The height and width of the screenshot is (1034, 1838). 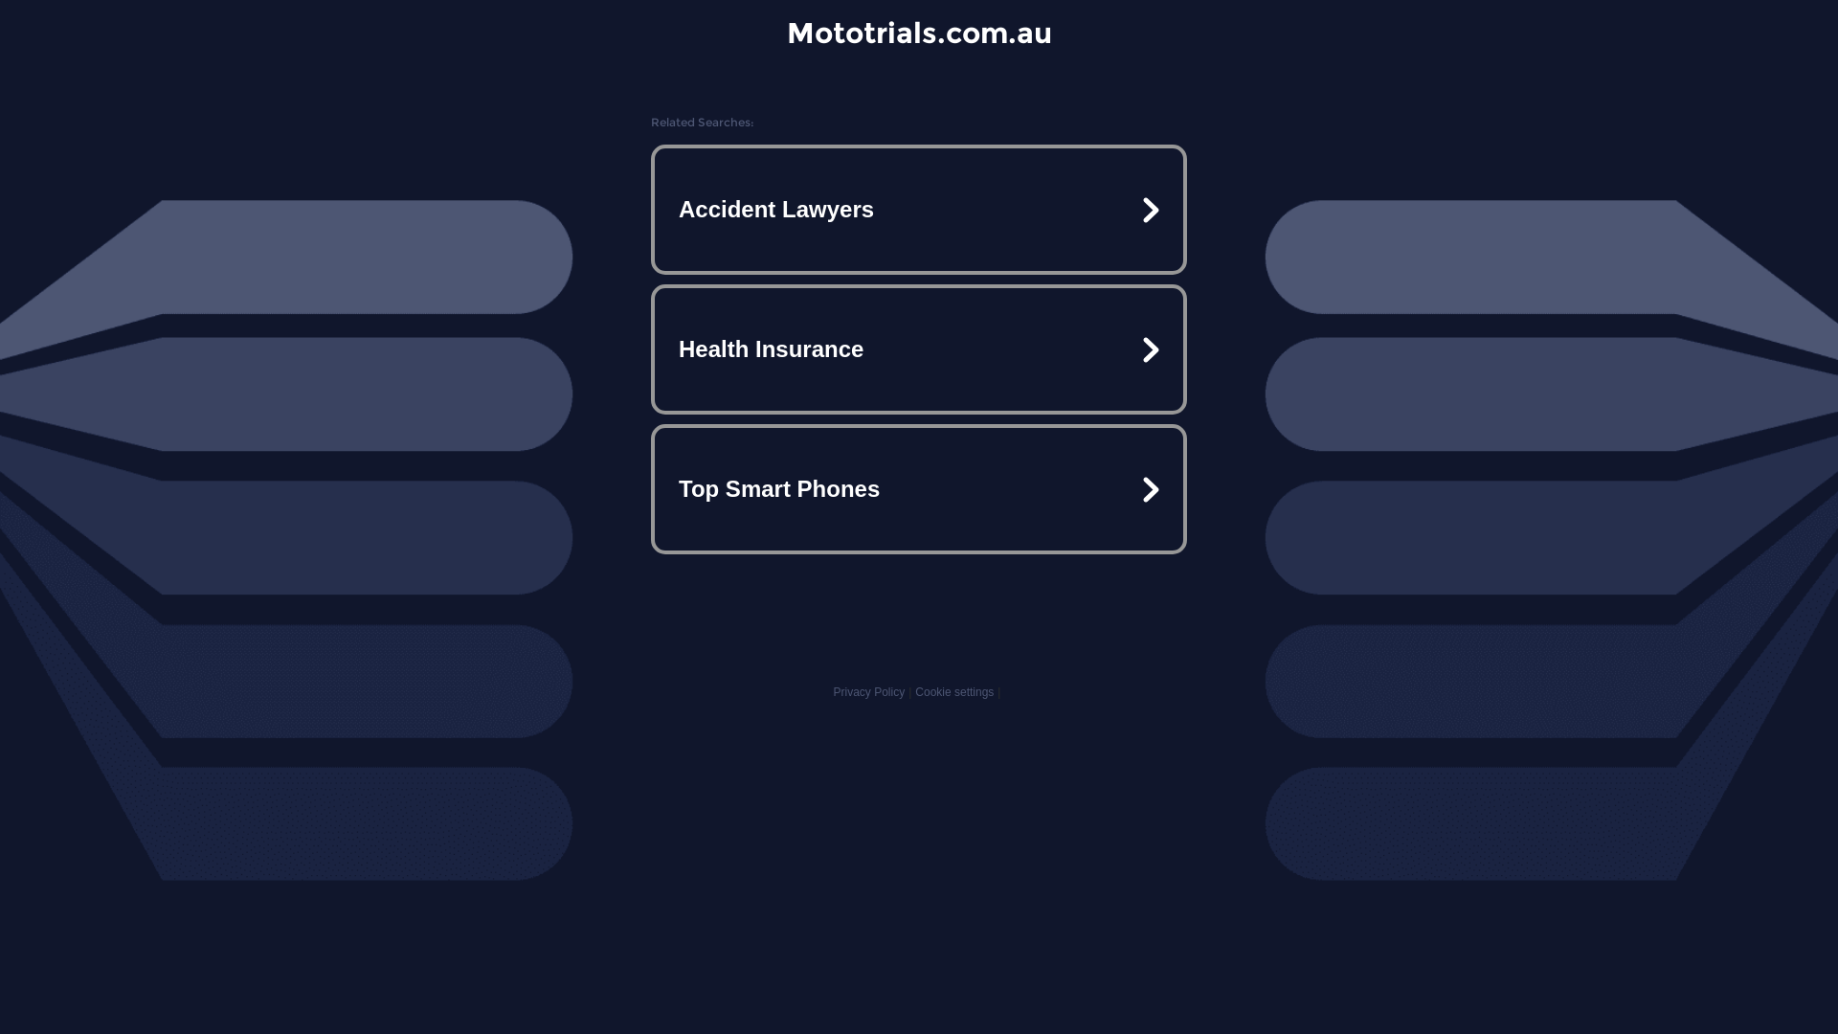 What do you see at coordinates (919, 488) in the screenshot?
I see `Top Smart Phones` at bounding box center [919, 488].